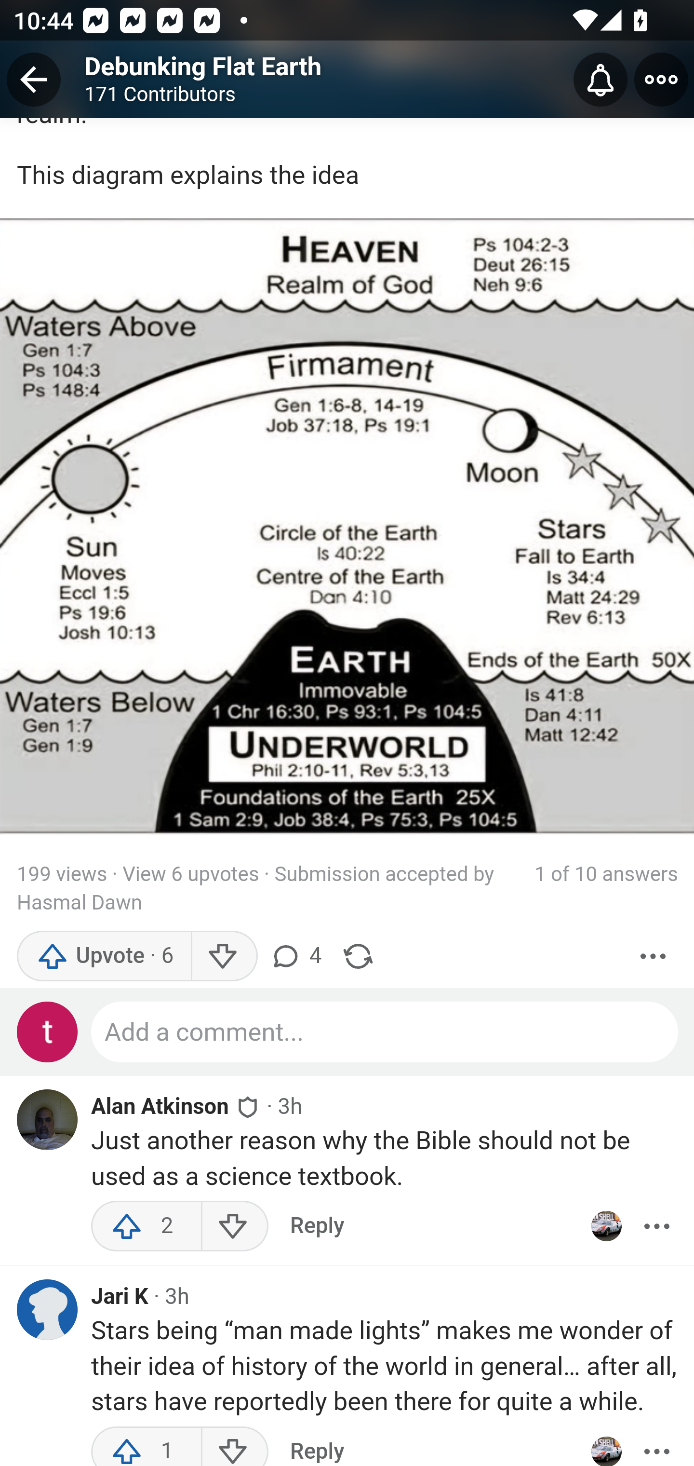  I want to click on Profile photo for Test Appium, so click(48, 1033).